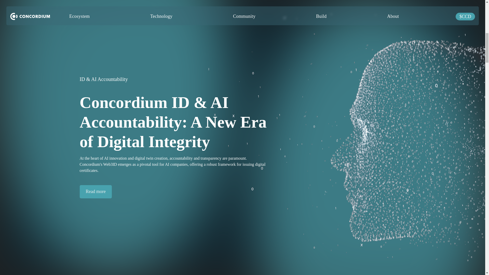 The width and height of the screenshot is (489, 275). What do you see at coordinates (95, 191) in the screenshot?
I see `Read more` at bounding box center [95, 191].